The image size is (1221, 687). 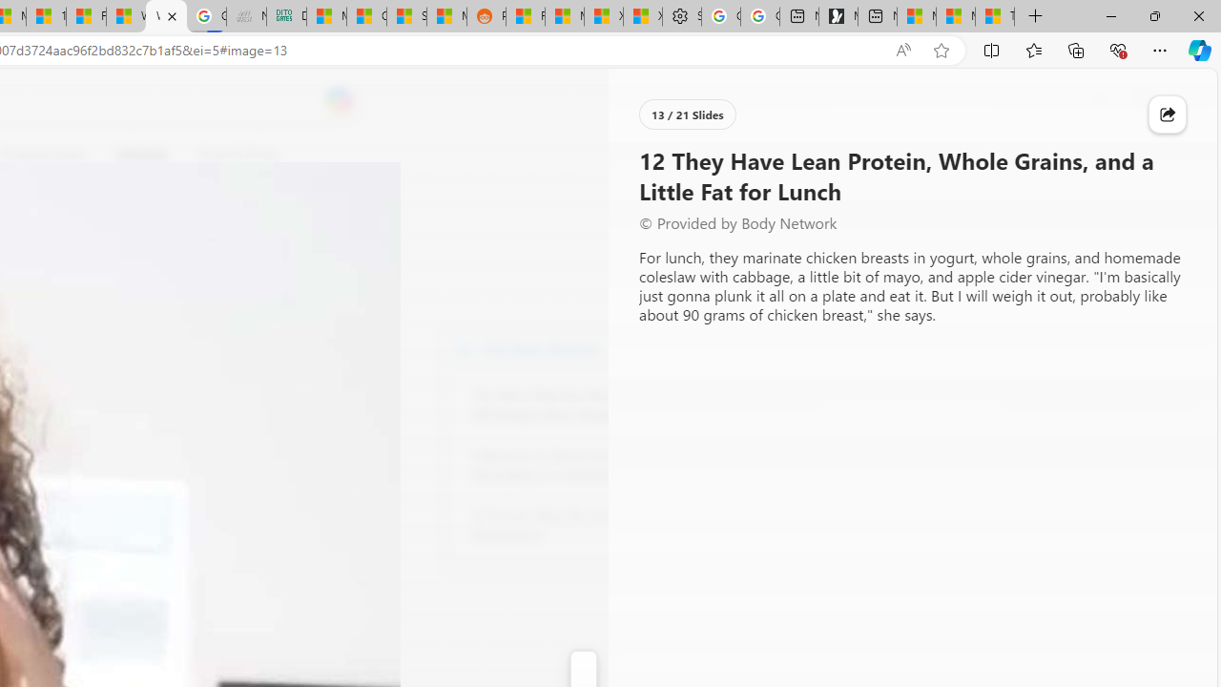 I want to click on Body Network, so click(x=464, y=347).